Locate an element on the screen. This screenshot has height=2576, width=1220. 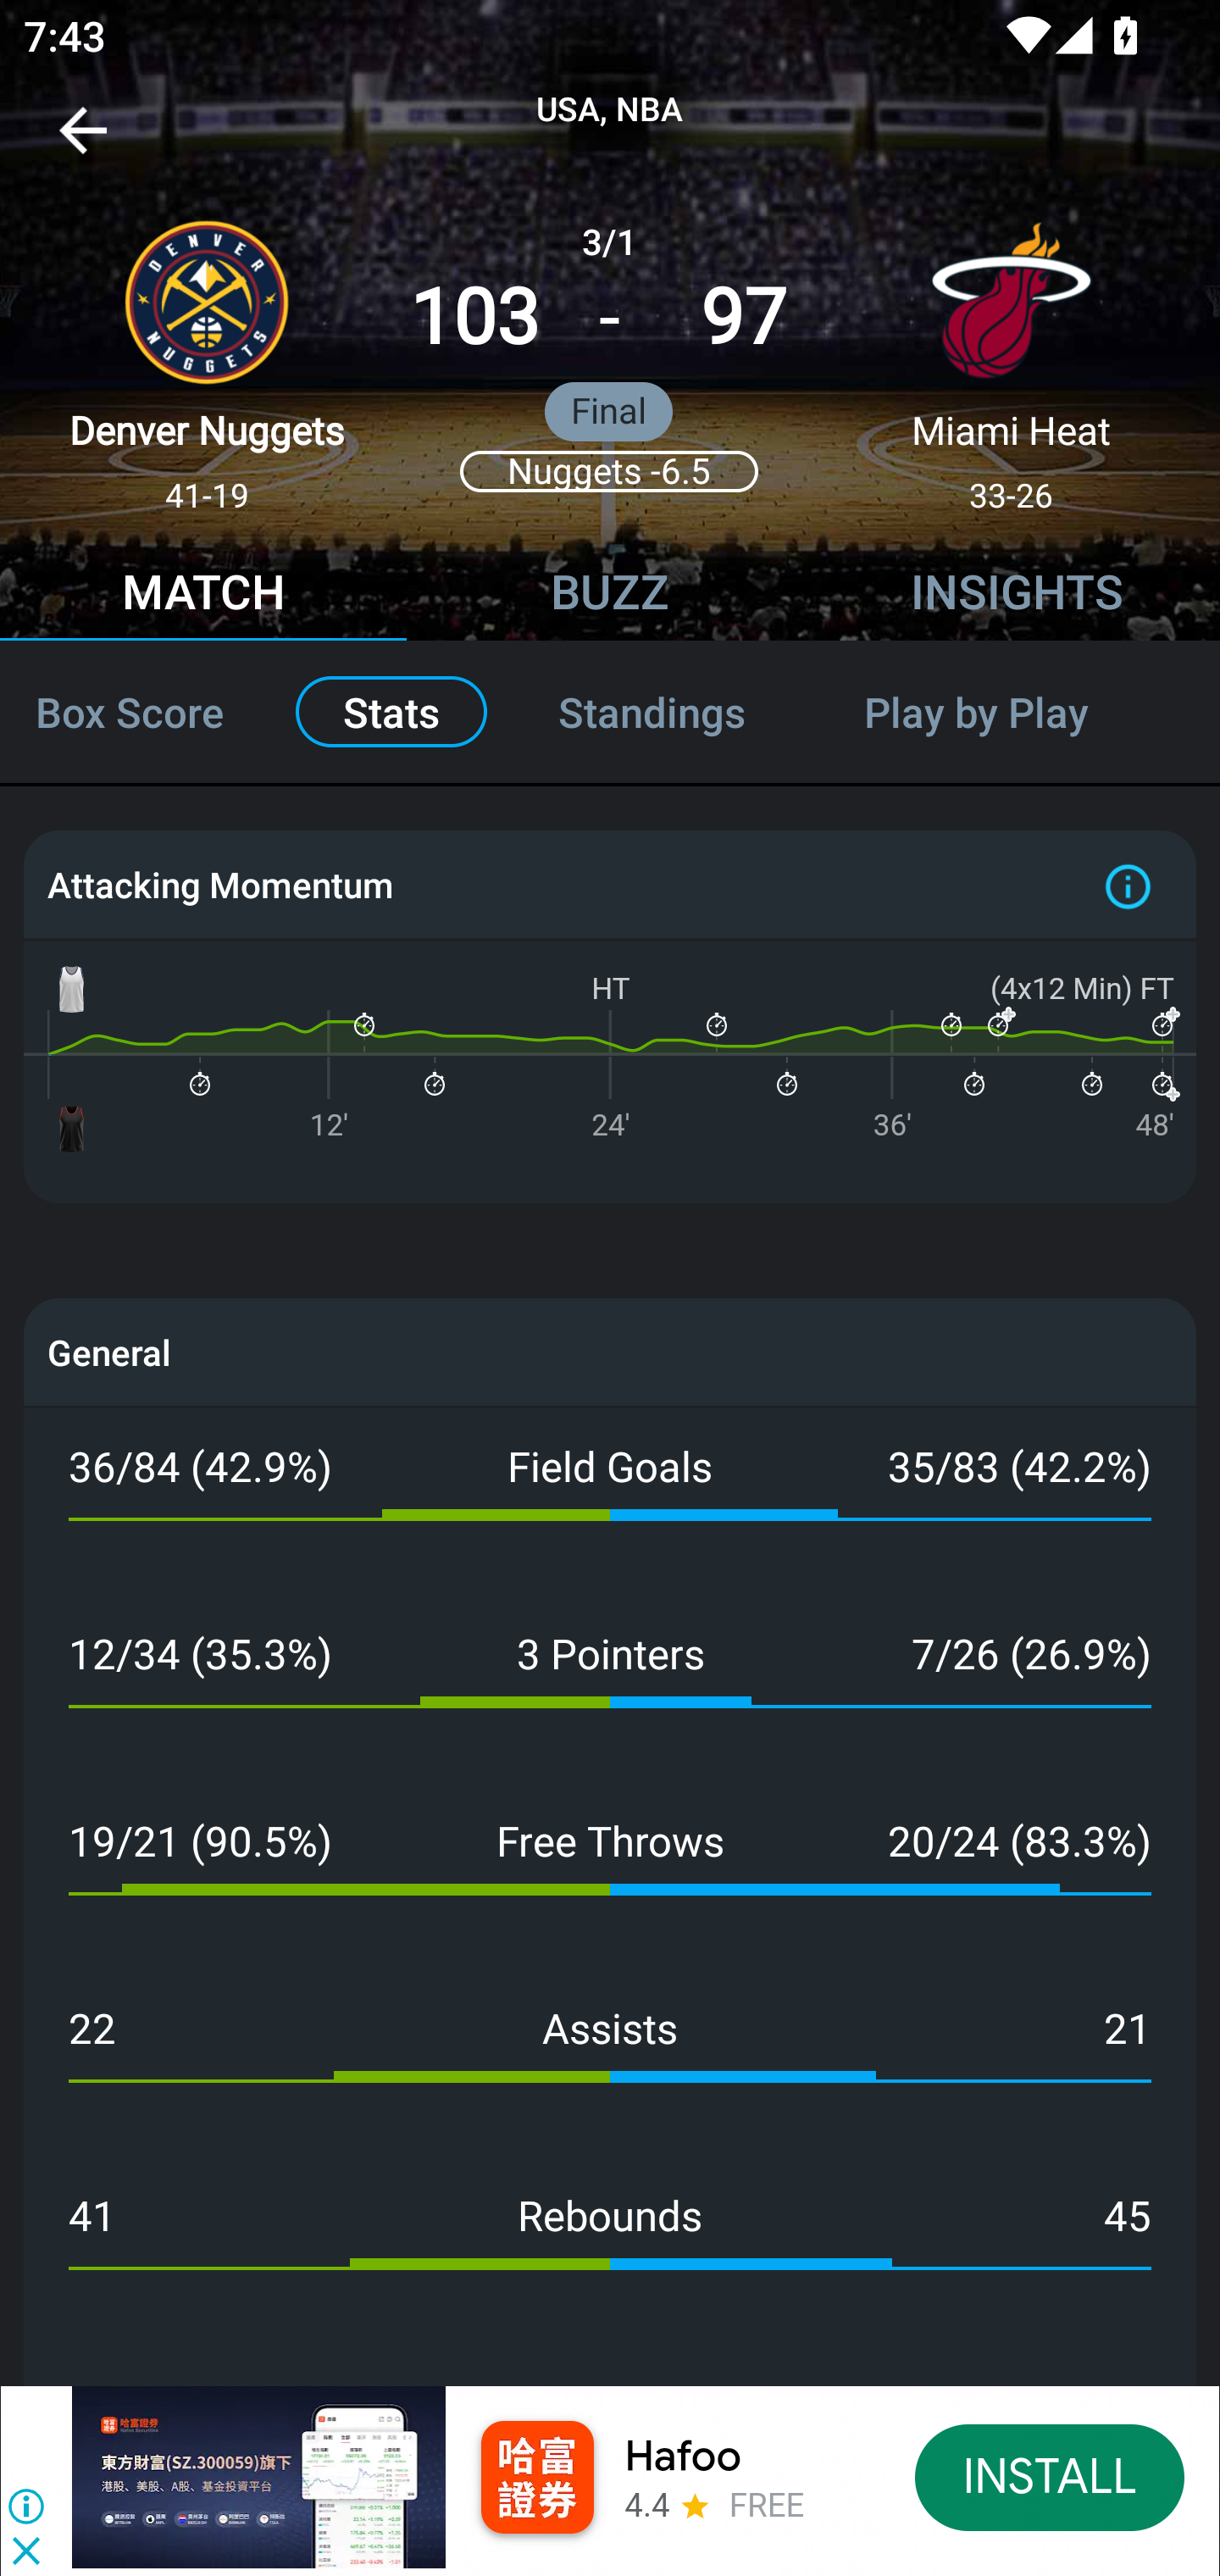
INSIGHTS is located at coordinates (1017, 596).